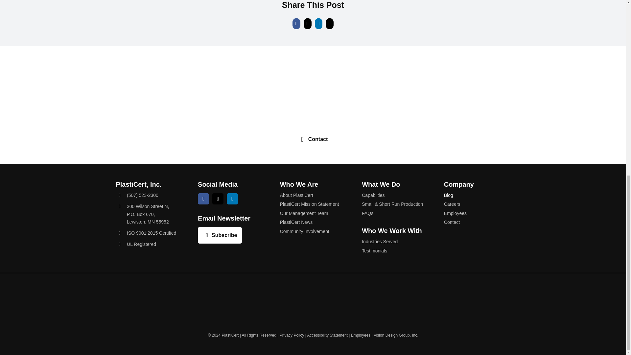  I want to click on PlastiCert Mission Statement, so click(148, 214).